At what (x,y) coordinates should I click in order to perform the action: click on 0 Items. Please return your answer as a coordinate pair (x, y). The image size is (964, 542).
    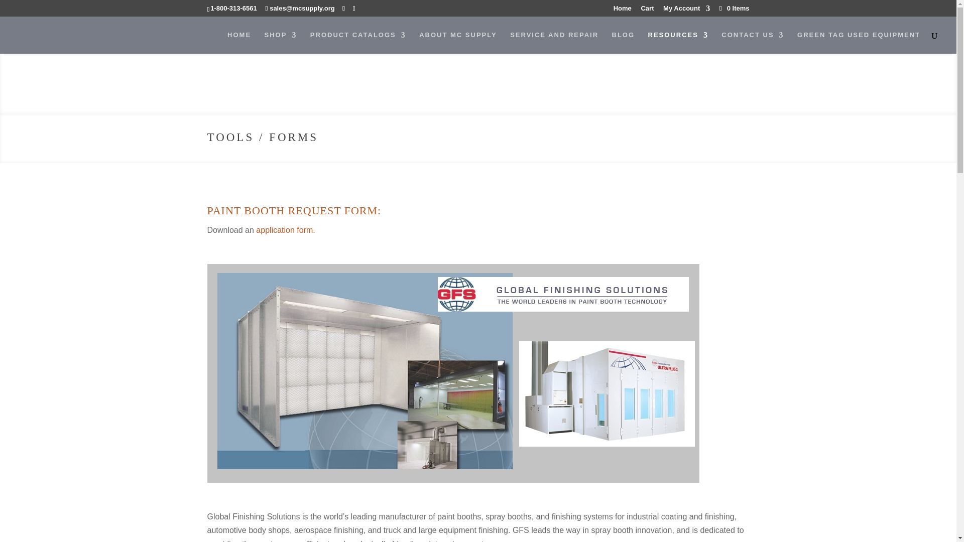
    Looking at the image, I should click on (733, 8).